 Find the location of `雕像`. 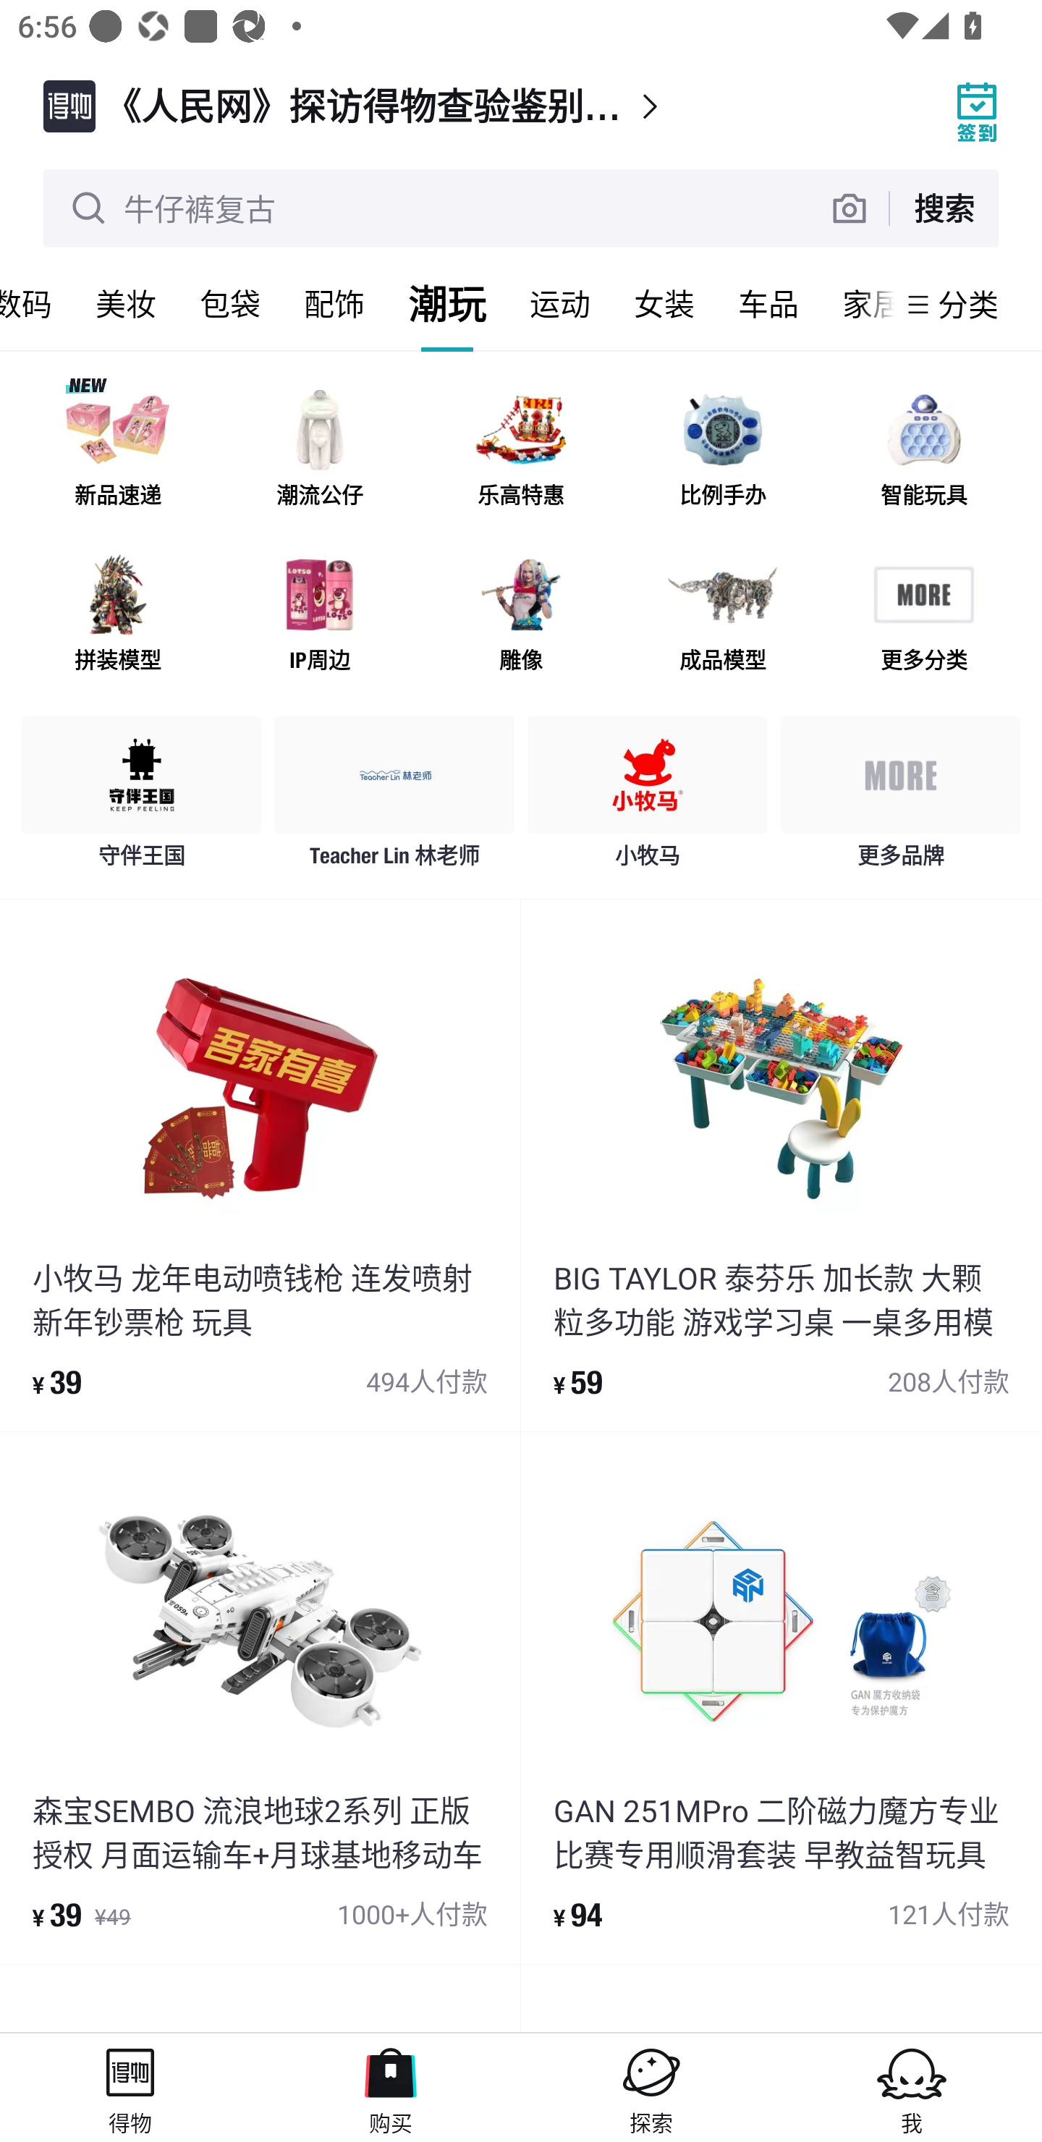

雕像 is located at coordinates (521, 615).